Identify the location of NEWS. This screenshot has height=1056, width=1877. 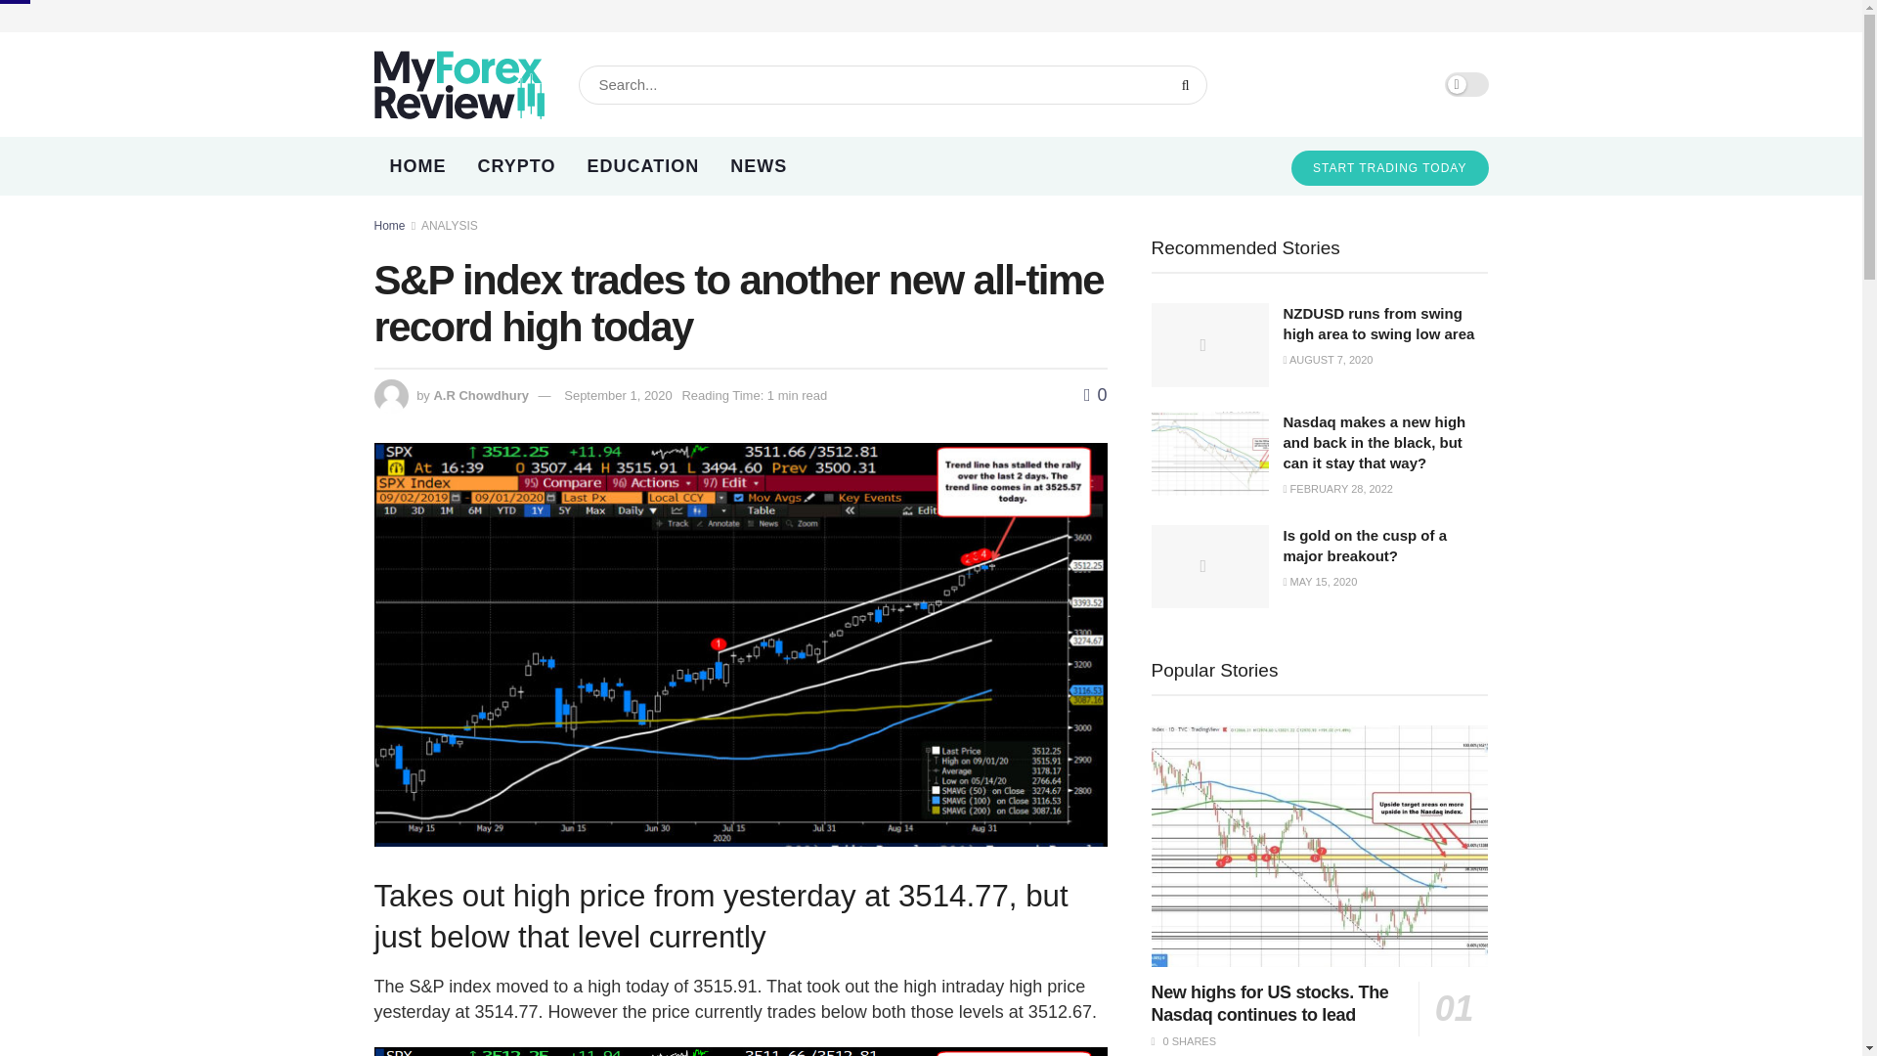
(759, 166).